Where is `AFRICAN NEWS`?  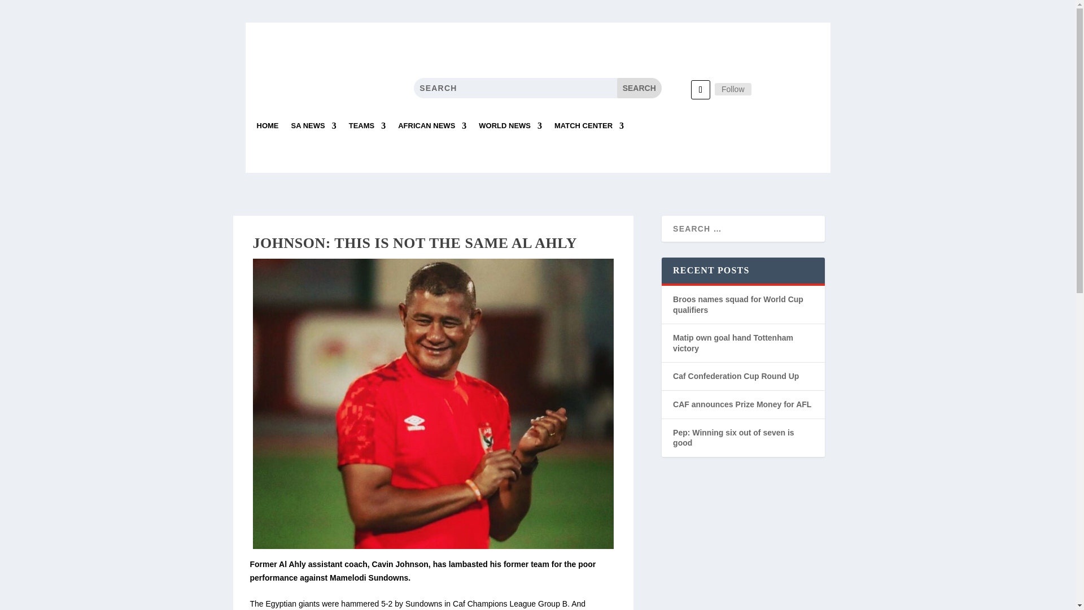 AFRICAN NEWS is located at coordinates (431, 130).